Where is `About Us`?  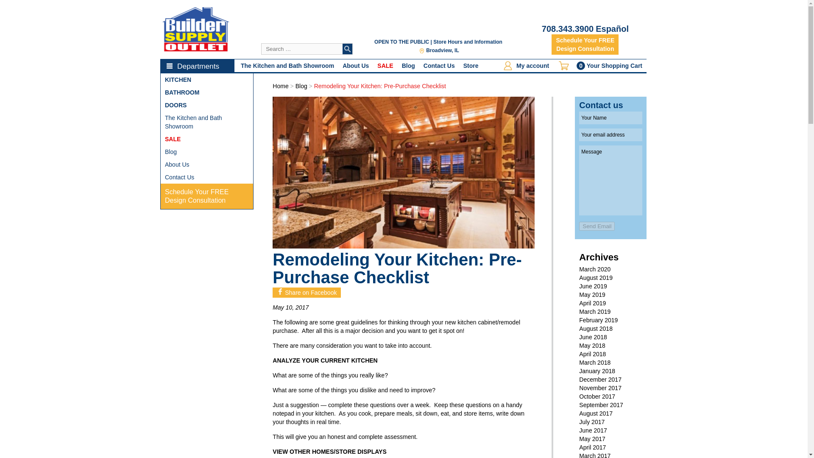
About Us is located at coordinates (467, 42).